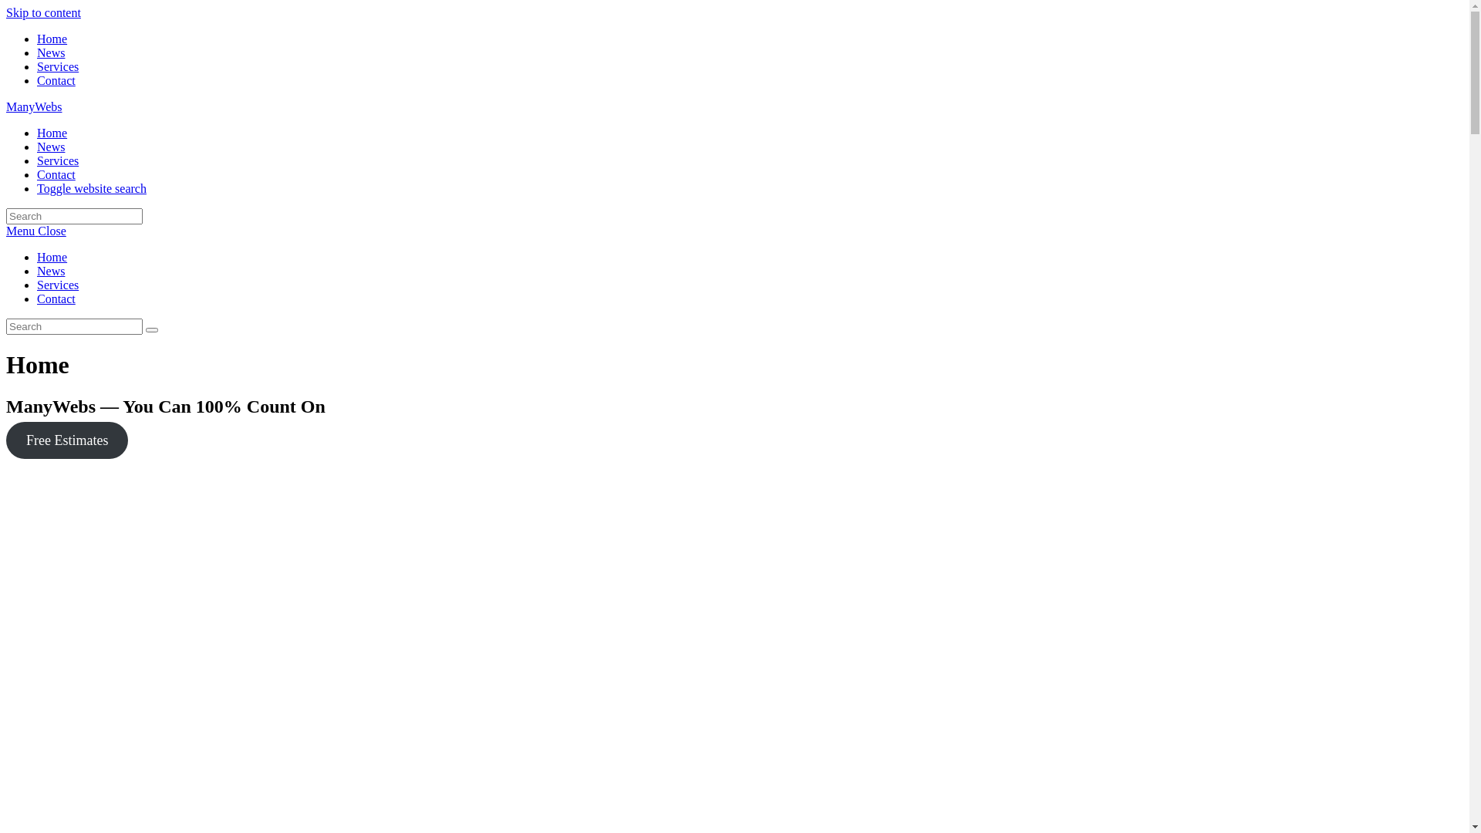 This screenshot has height=833, width=1481. What do you see at coordinates (56, 174) in the screenshot?
I see `Contact` at bounding box center [56, 174].